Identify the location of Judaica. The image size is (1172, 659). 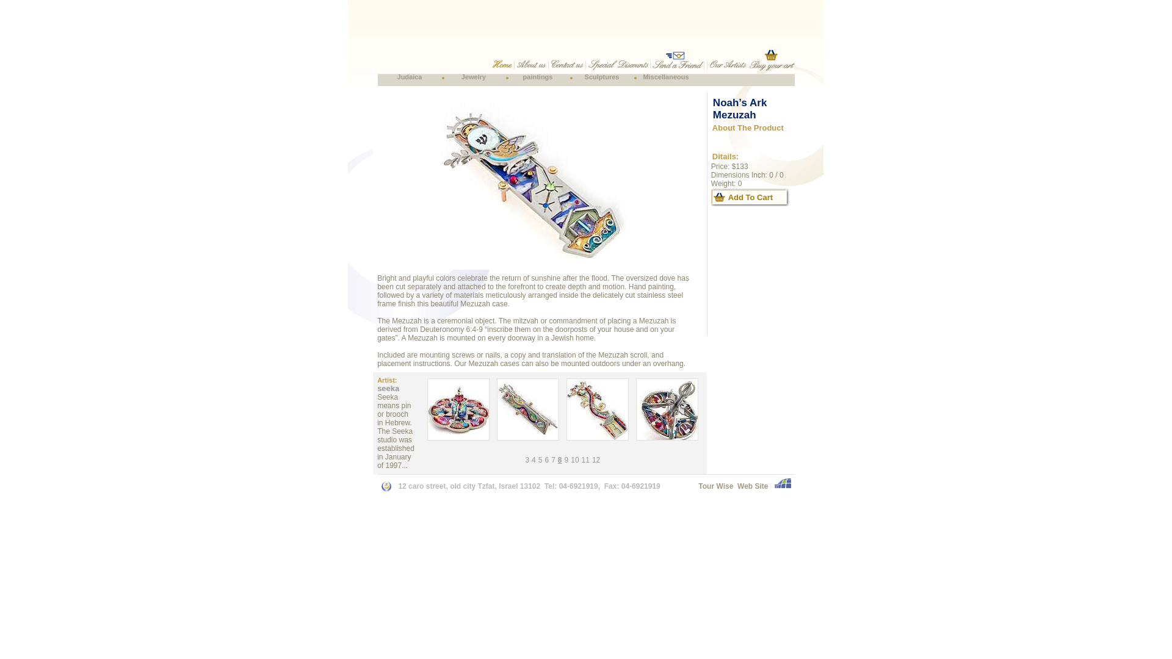
(409, 76).